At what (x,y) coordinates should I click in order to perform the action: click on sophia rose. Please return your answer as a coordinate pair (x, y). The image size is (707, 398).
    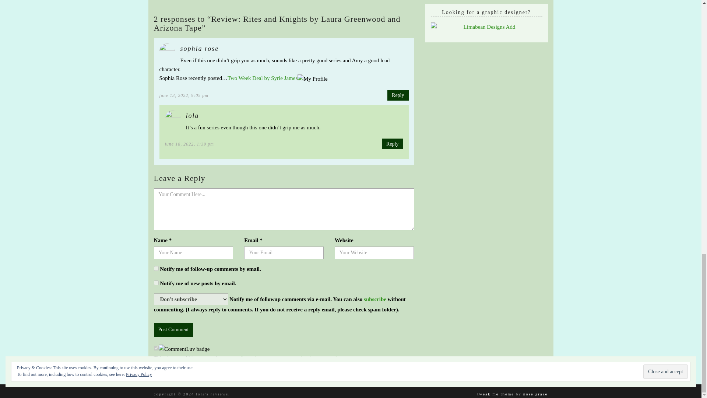
    Looking at the image, I should click on (200, 49).